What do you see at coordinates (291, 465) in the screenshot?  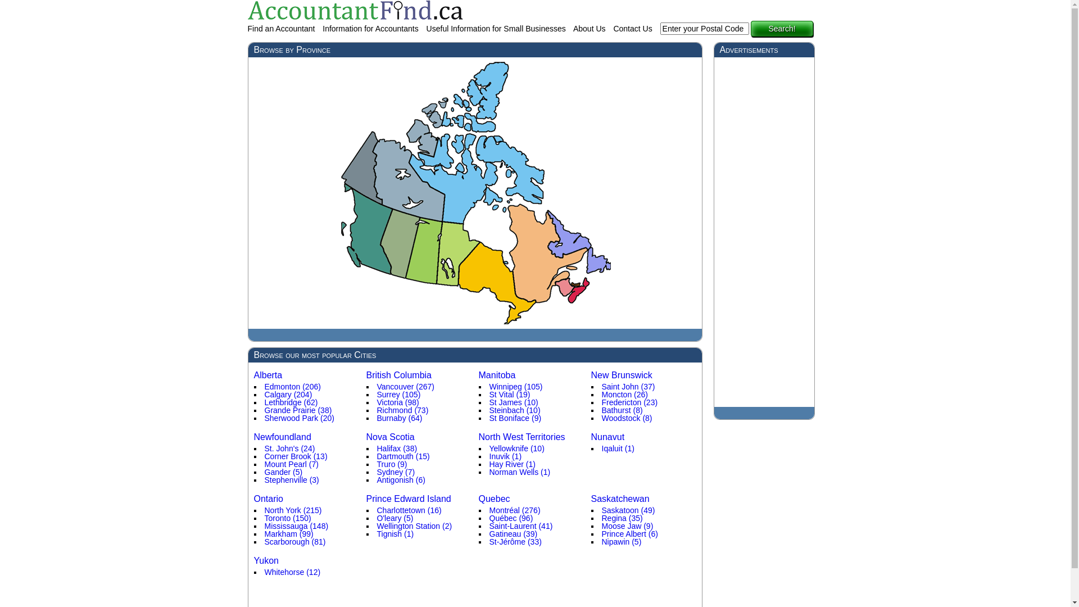 I see `Mount Pearl (7)` at bounding box center [291, 465].